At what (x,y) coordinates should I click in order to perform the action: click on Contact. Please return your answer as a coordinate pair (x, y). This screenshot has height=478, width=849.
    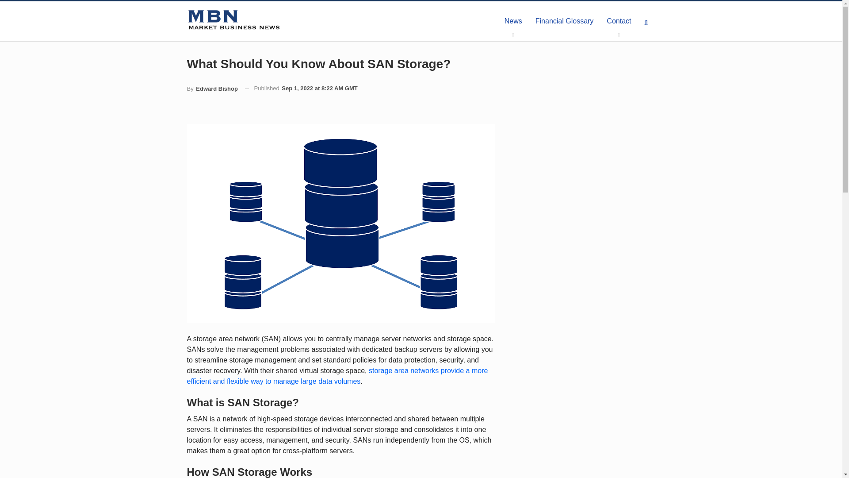
    Looking at the image, I should click on (619, 21).